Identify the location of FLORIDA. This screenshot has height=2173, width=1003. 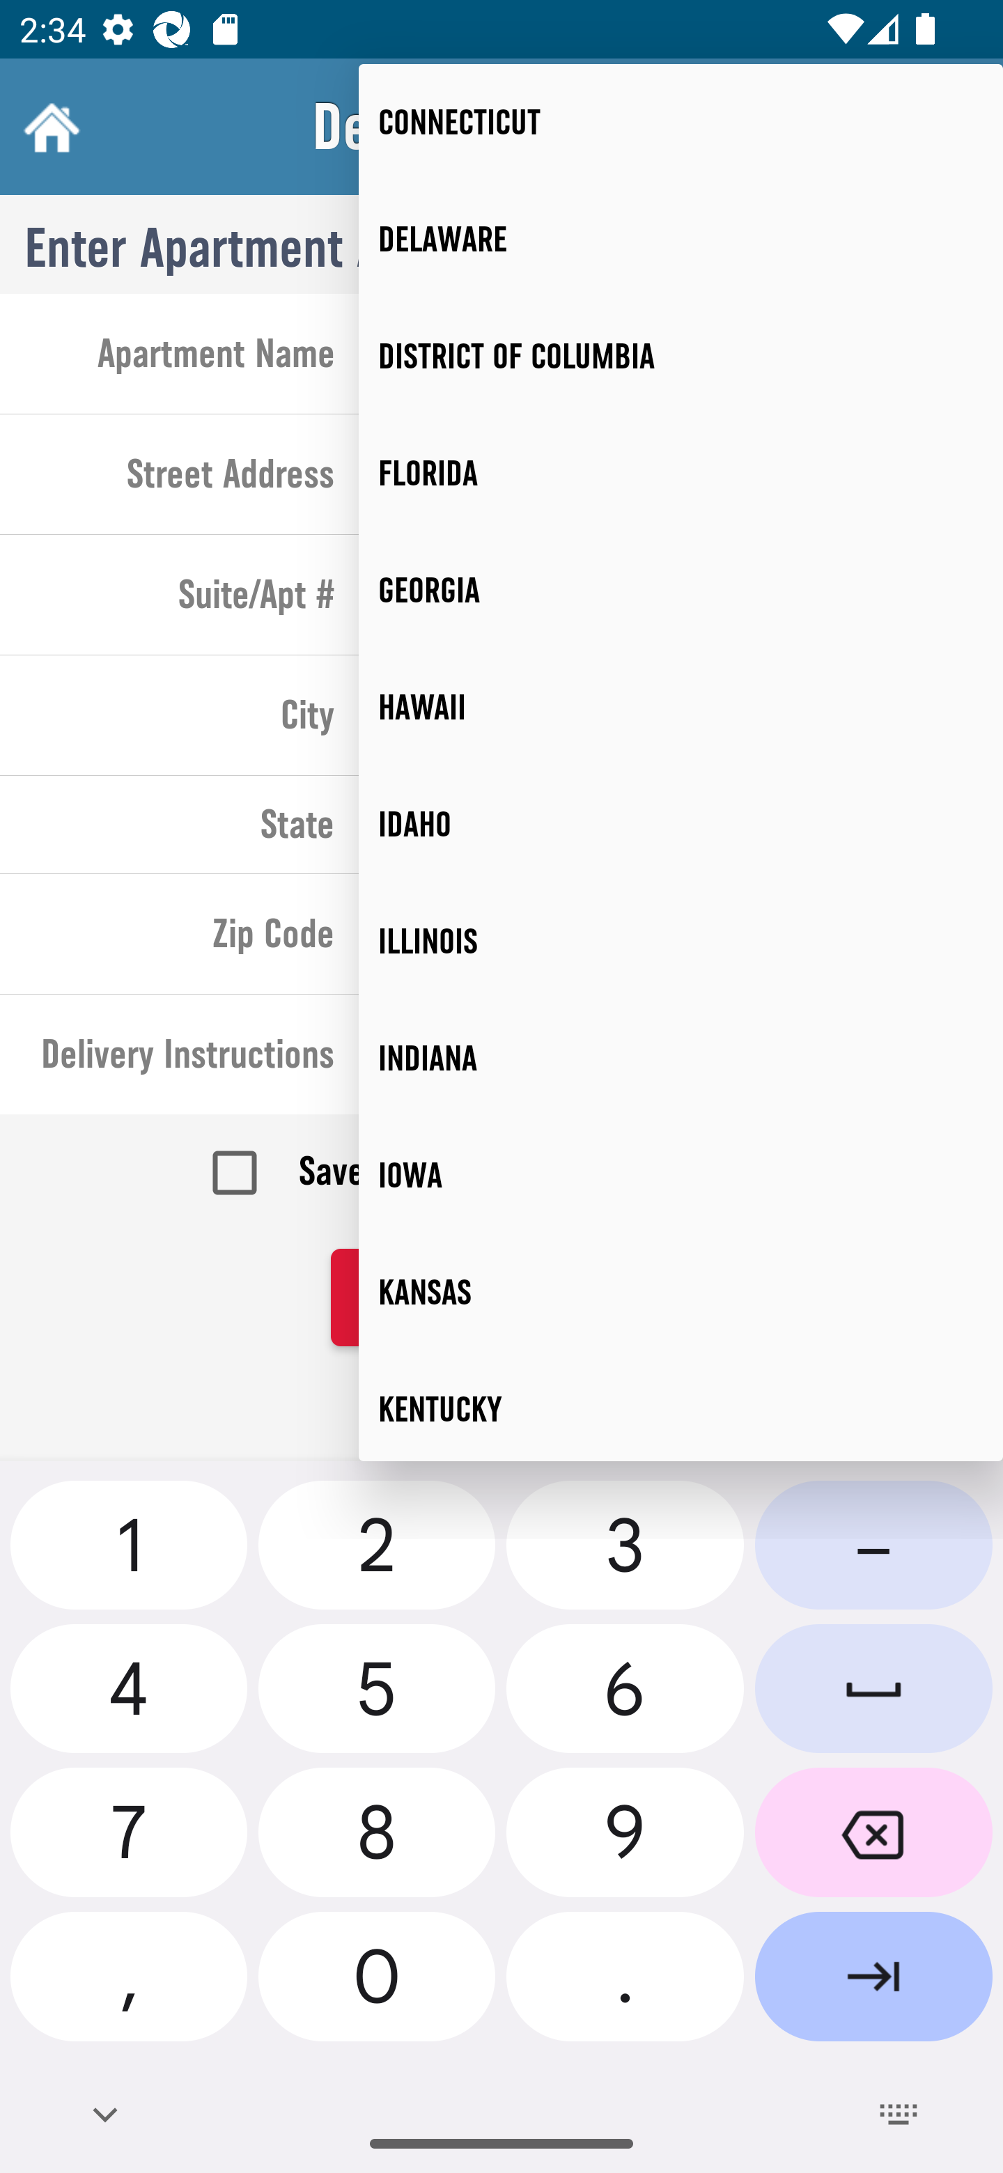
(681, 474).